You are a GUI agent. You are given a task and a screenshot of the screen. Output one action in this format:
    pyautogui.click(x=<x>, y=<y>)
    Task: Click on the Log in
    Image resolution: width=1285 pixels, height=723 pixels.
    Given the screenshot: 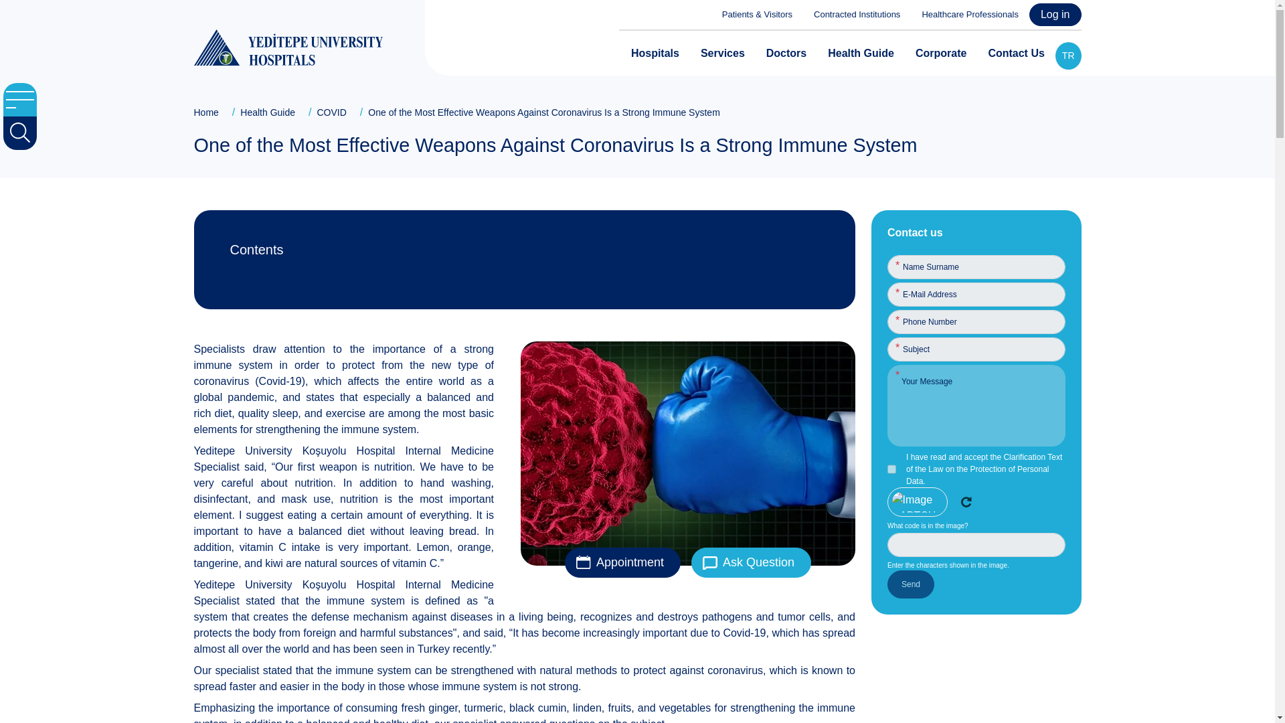 What is the action you would take?
    pyautogui.click(x=1055, y=15)
    